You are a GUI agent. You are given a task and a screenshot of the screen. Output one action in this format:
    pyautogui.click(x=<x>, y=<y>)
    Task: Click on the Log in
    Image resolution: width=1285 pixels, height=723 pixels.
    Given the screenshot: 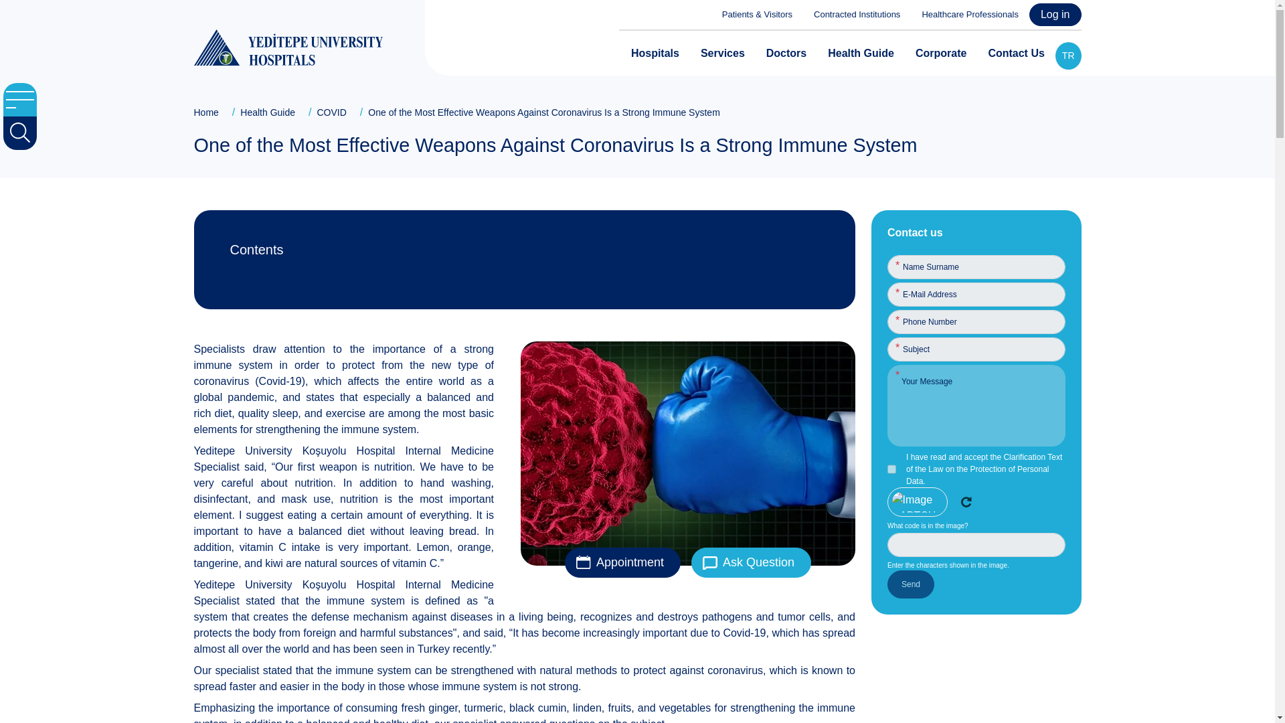 What is the action you would take?
    pyautogui.click(x=1055, y=15)
    